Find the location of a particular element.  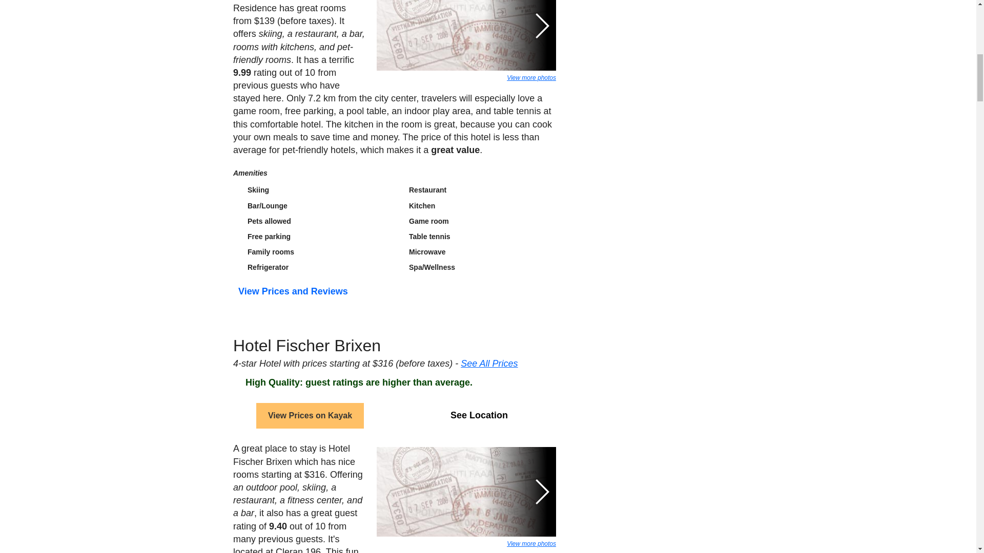

View Prices and Reviews is located at coordinates (292, 291).